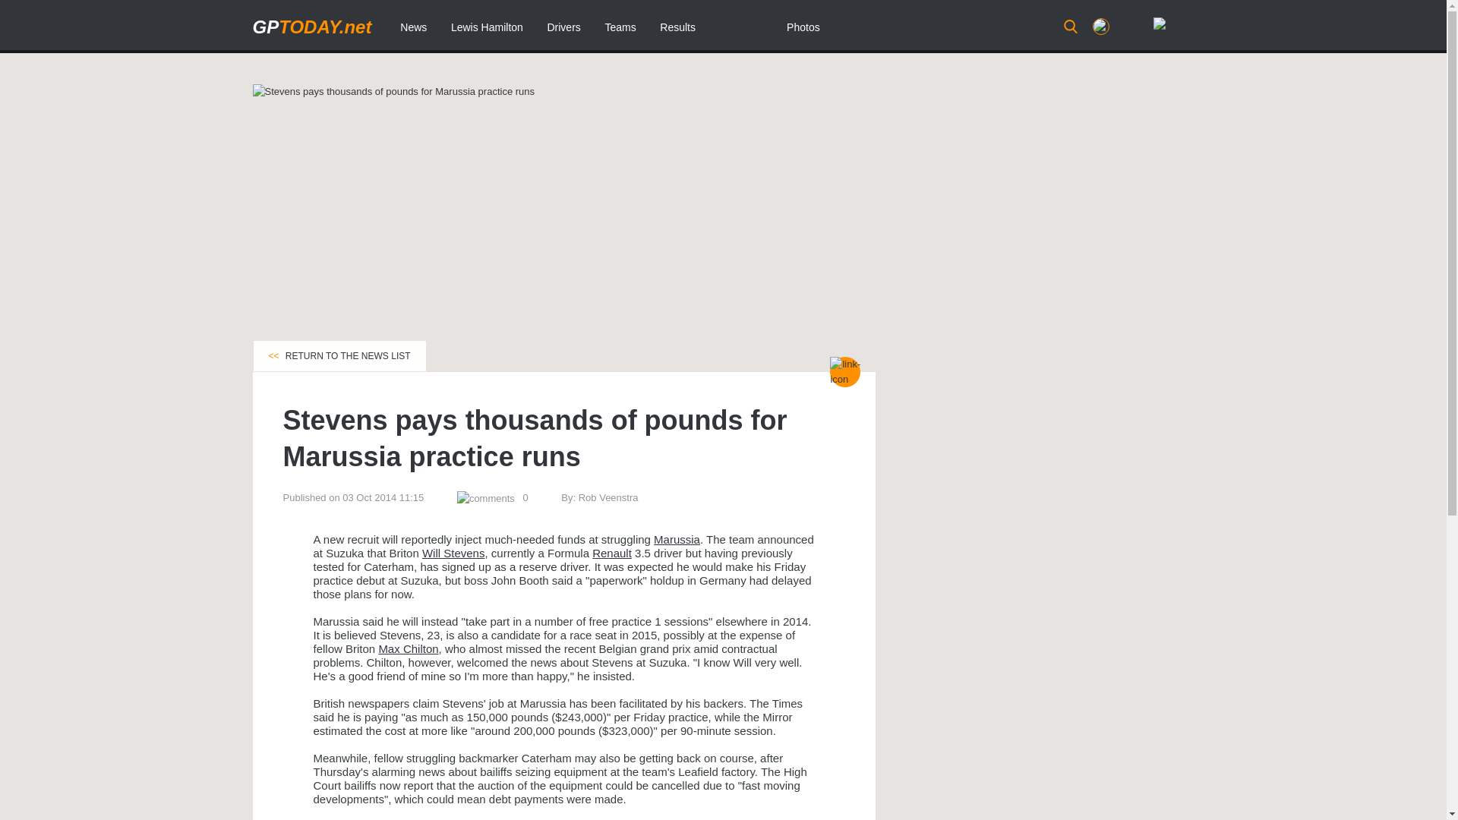  I want to click on Calendar, so click(741, 27).